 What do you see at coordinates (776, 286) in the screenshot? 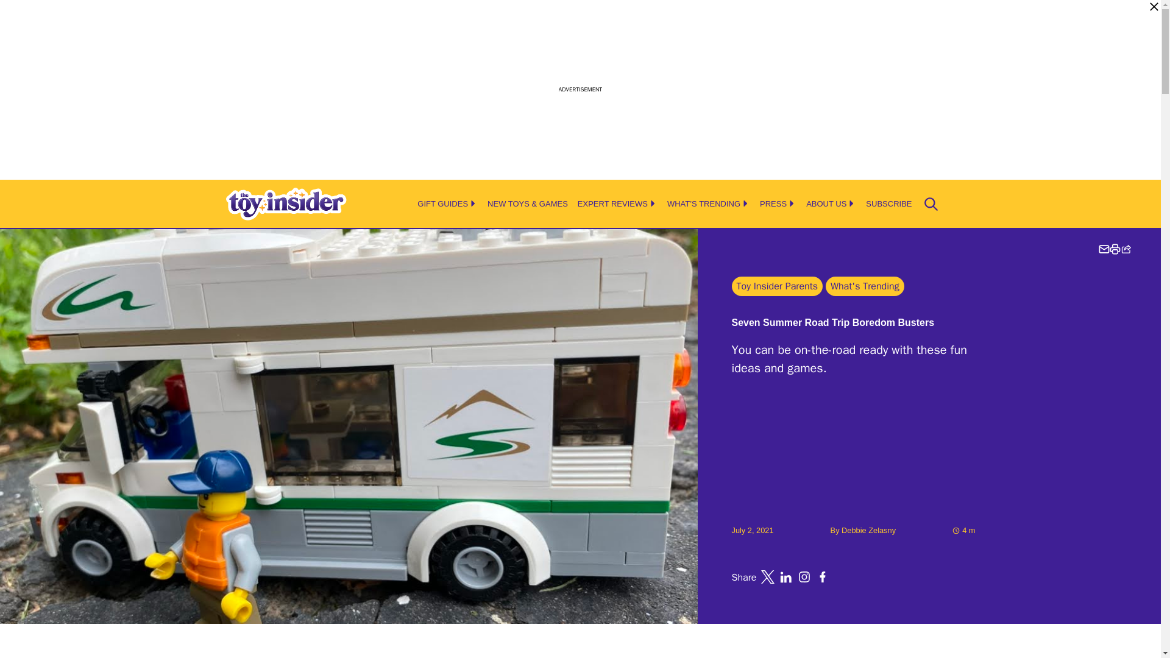
I see `Go to Toy Insider Parents` at bounding box center [776, 286].